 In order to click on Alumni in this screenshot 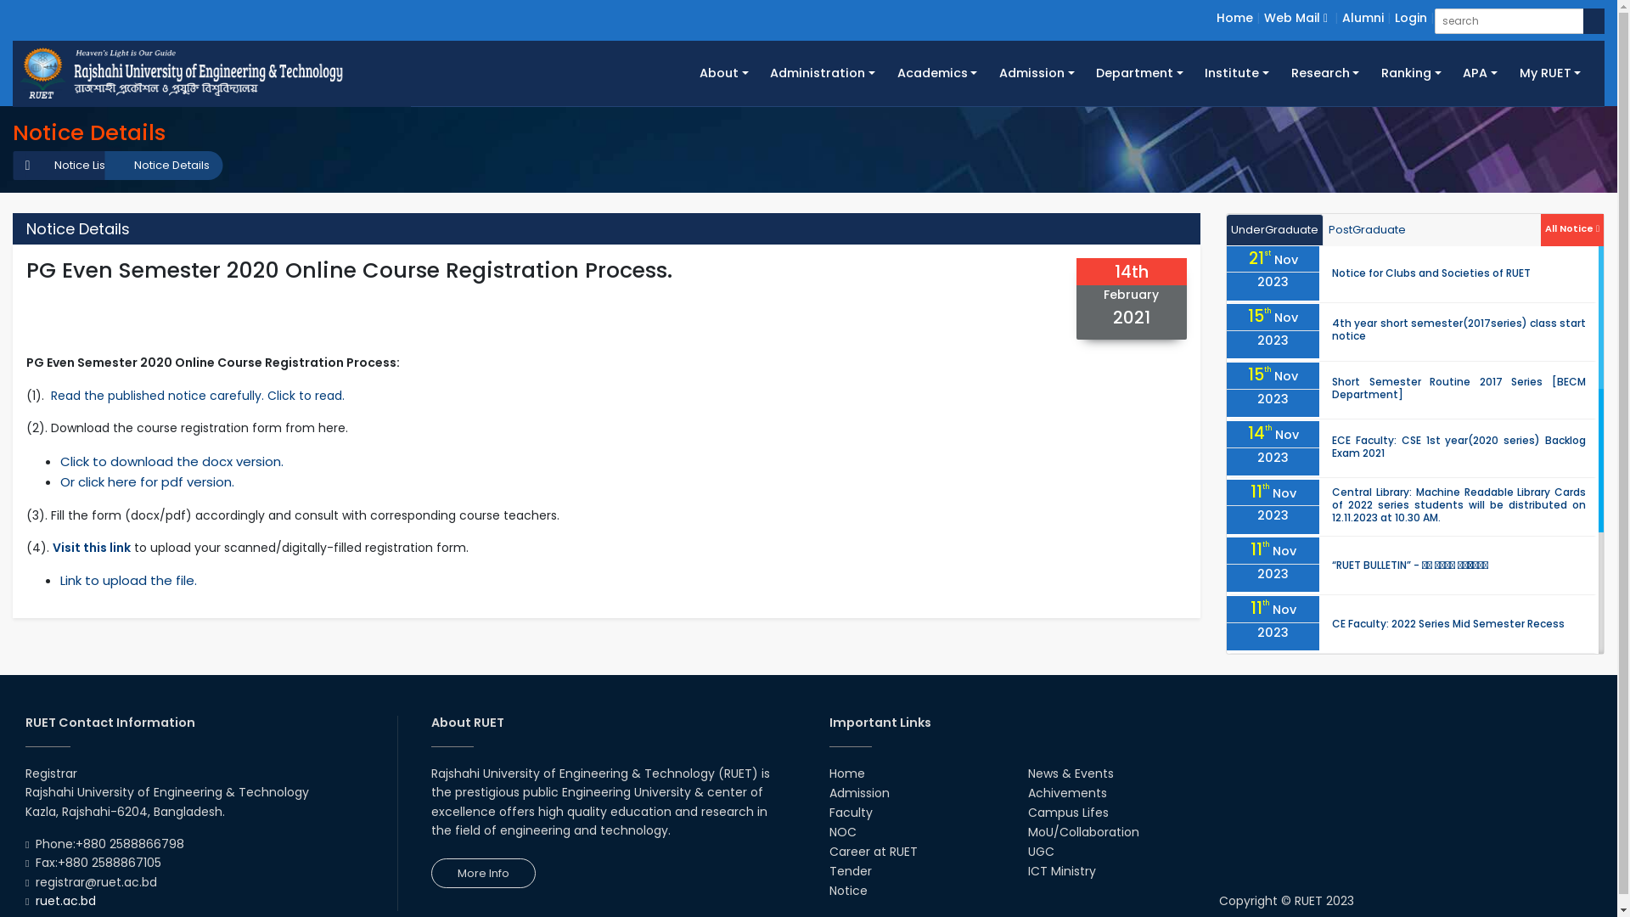, I will do `click(1363, 18)`.